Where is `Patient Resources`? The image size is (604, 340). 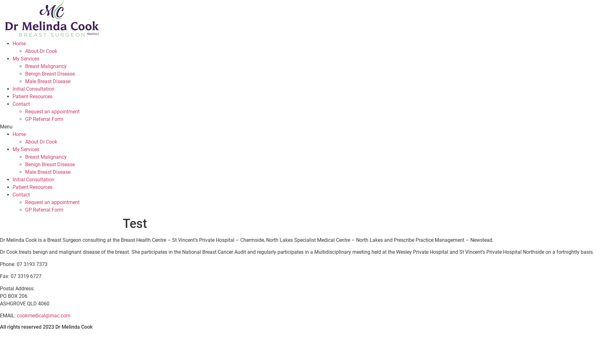
Patient Resources is located at coordinates (33, 187).